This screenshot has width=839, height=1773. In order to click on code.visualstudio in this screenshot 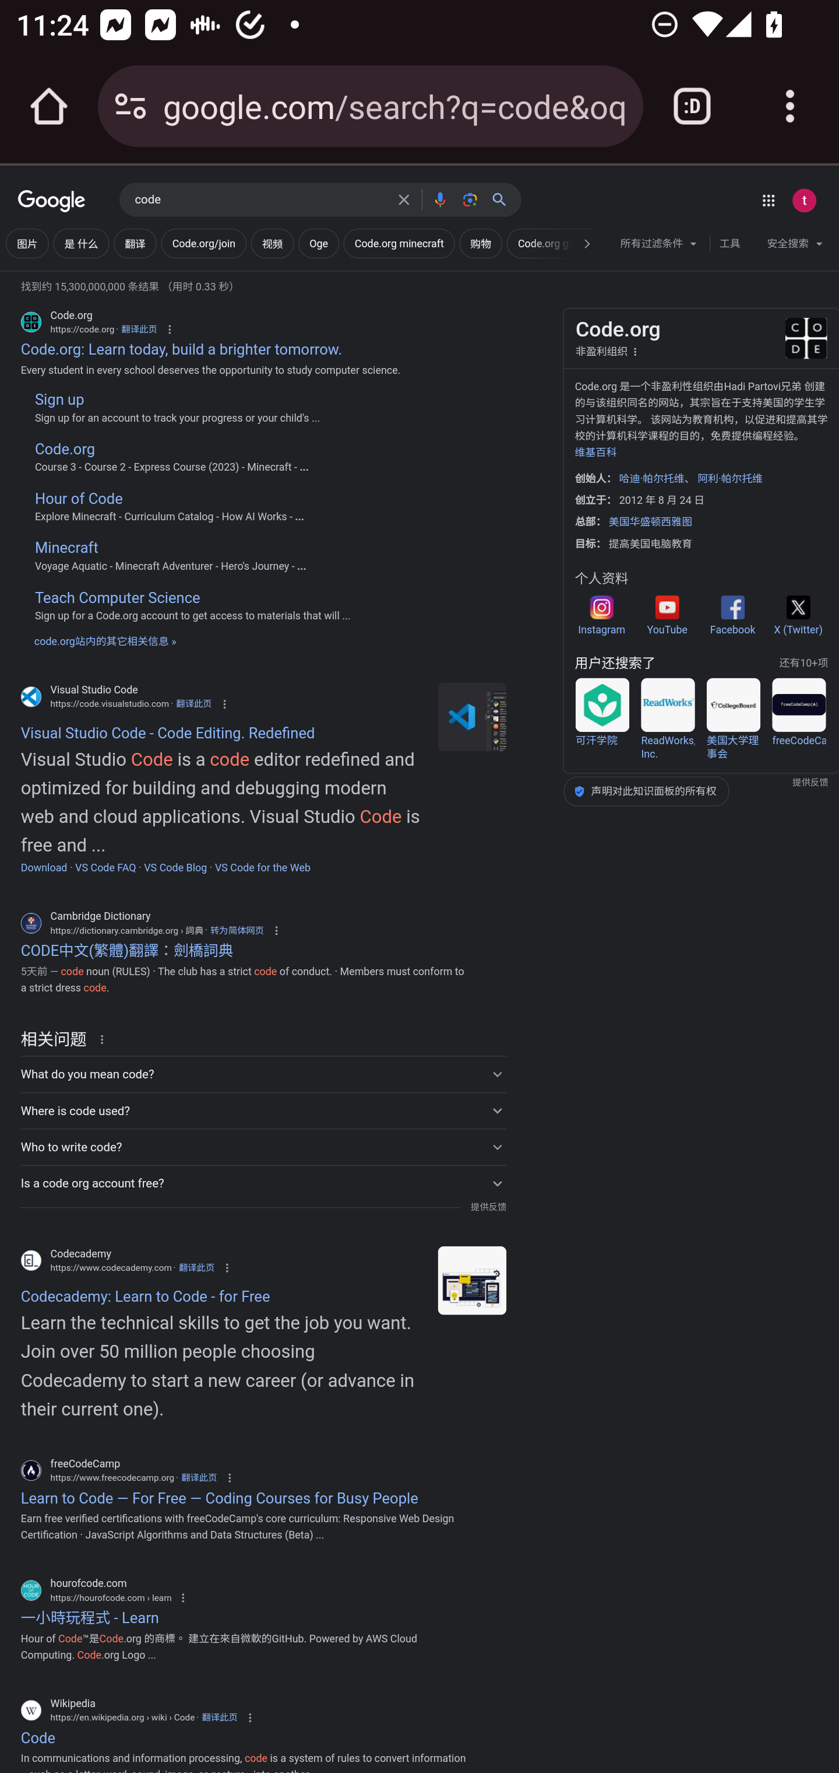, I will do `click(472, 717)`.